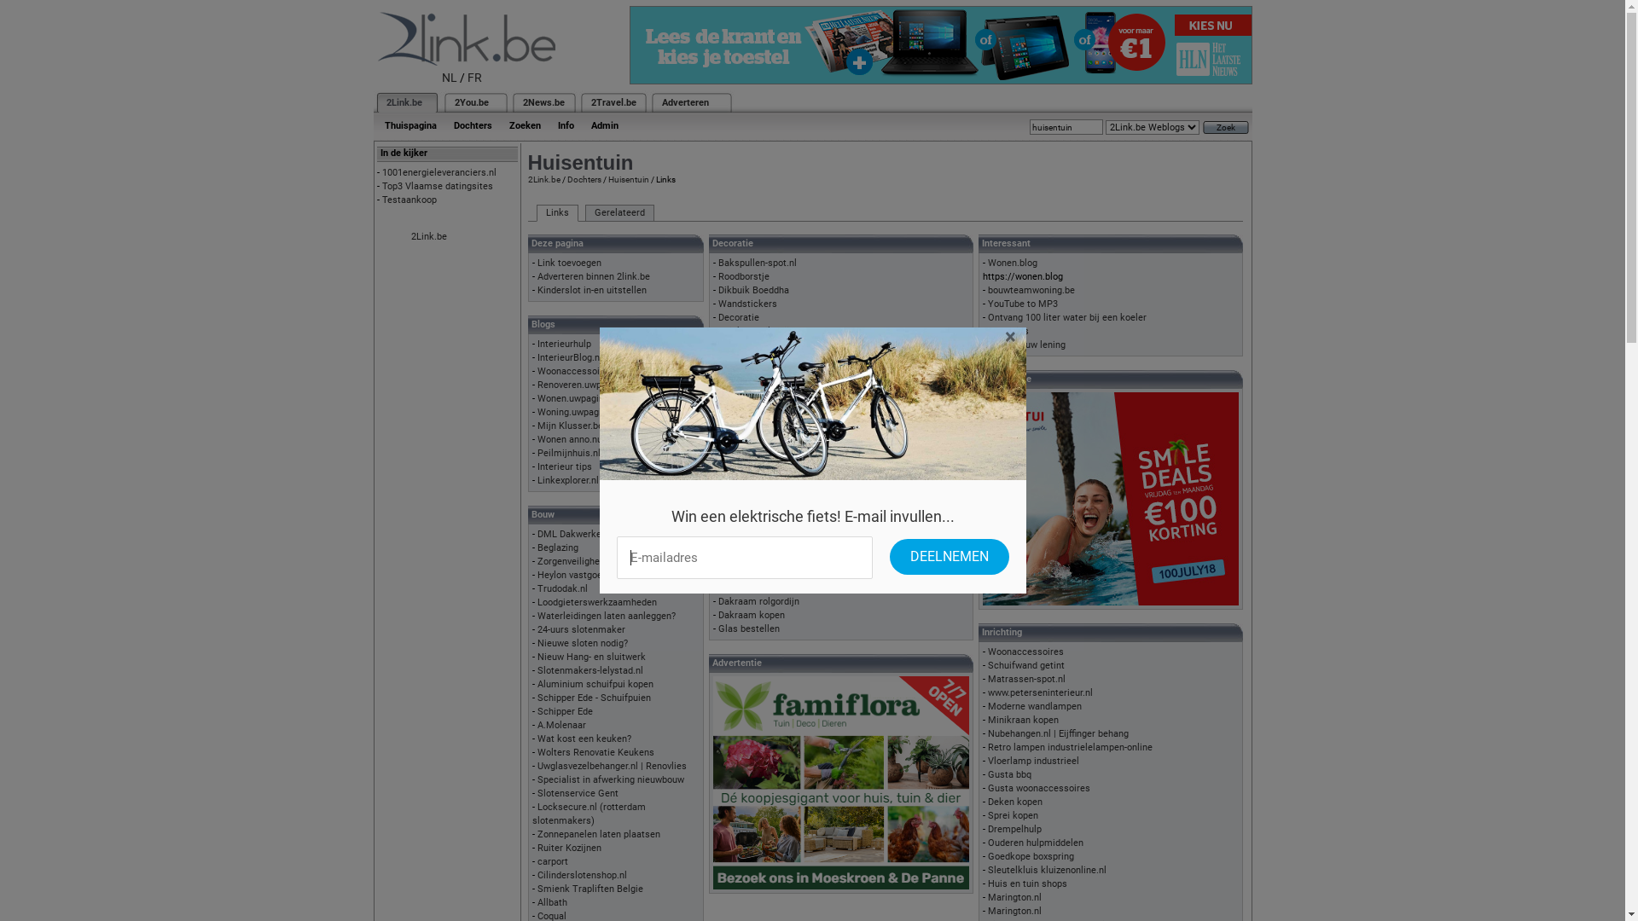  Describe the element at coordinates (611, 779) in the screenshot. I see `Specialist in afwerking nieuwbouw` at that location.